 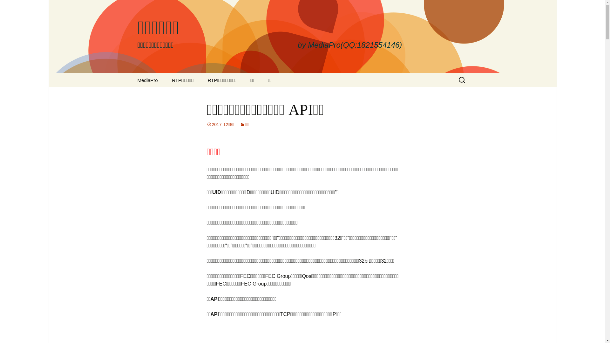 I want to click on MediaPro, so click(x=147, y=80).